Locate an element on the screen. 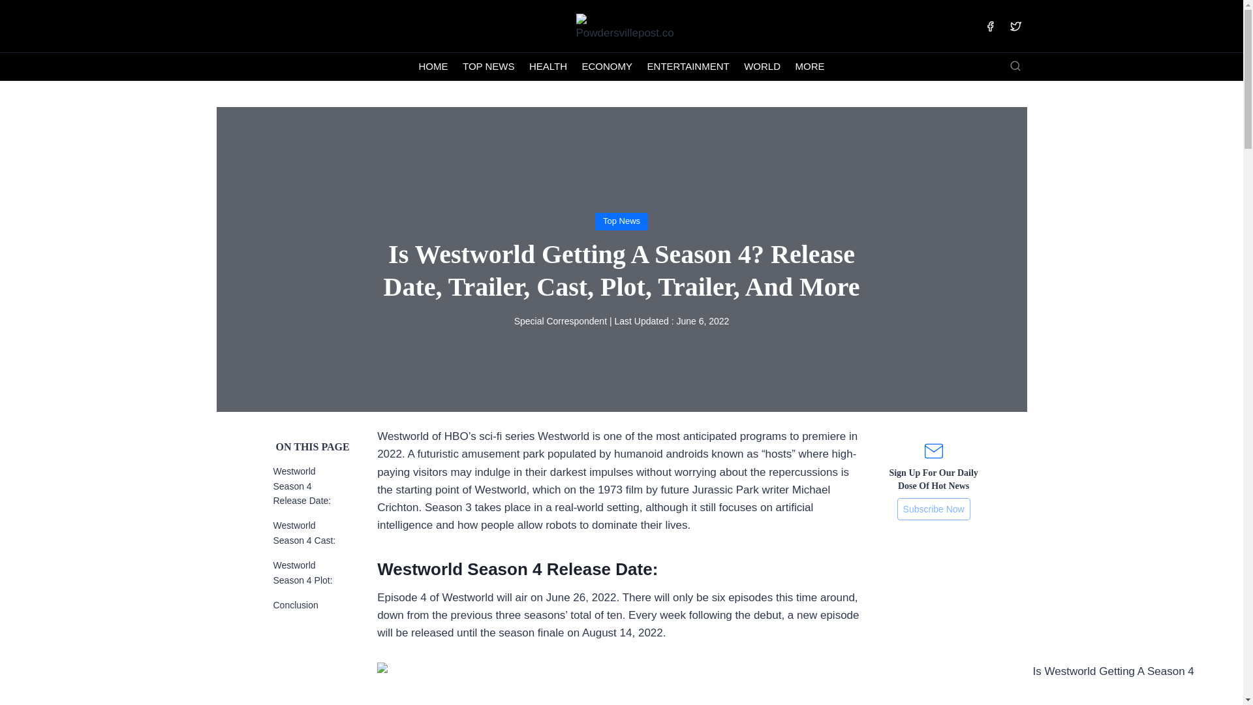  HEALTH is located at coordinates (548, 67).